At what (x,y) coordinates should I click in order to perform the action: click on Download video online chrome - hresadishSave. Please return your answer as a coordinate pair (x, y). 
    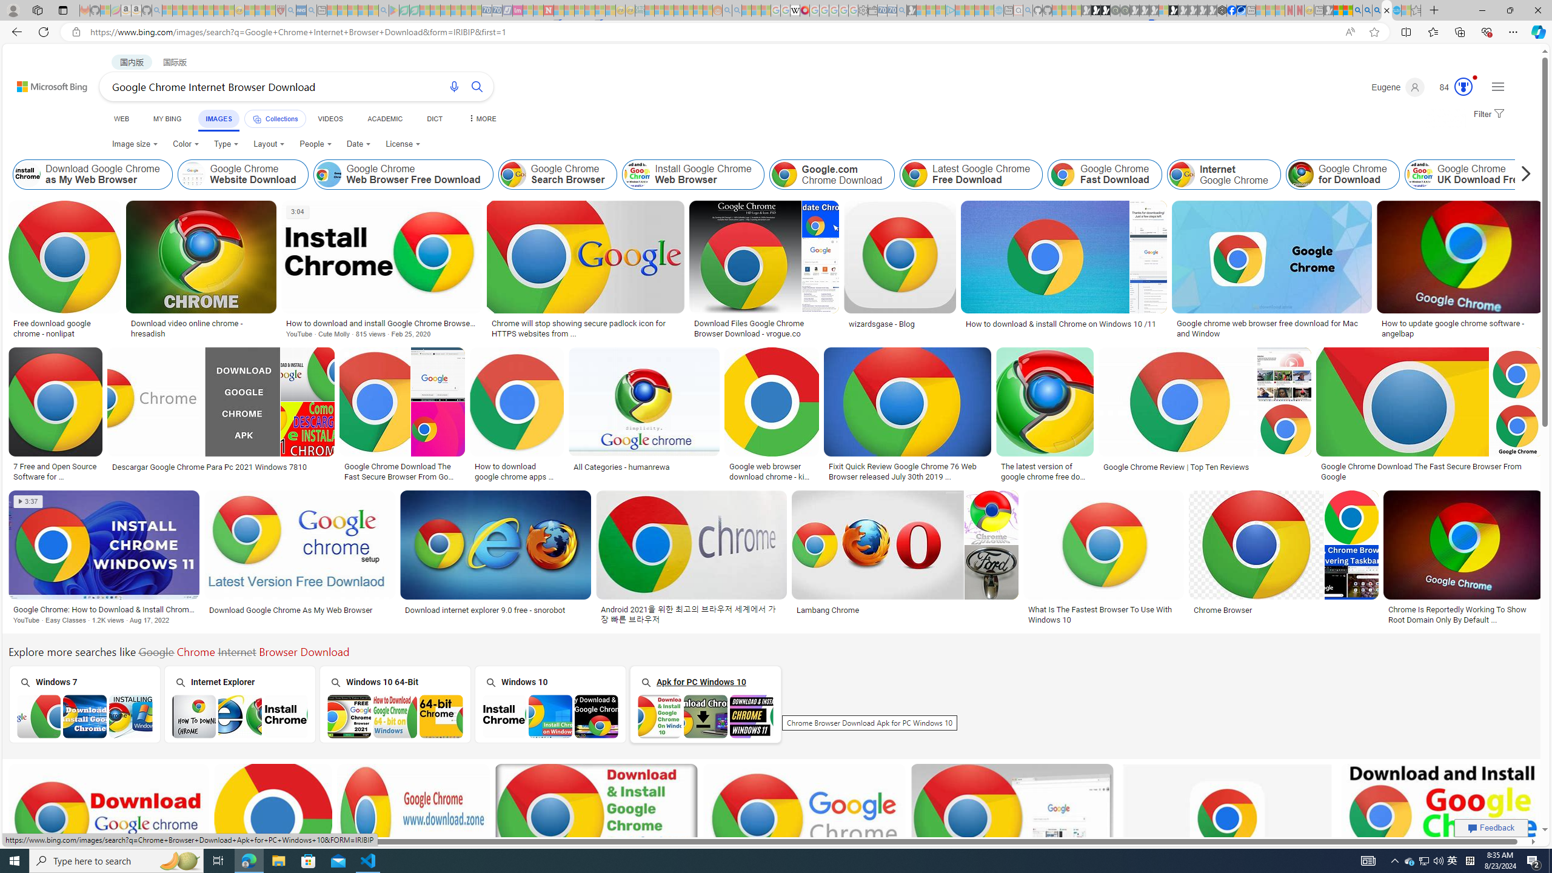
    Looking at the image, I should click on (203, 272).